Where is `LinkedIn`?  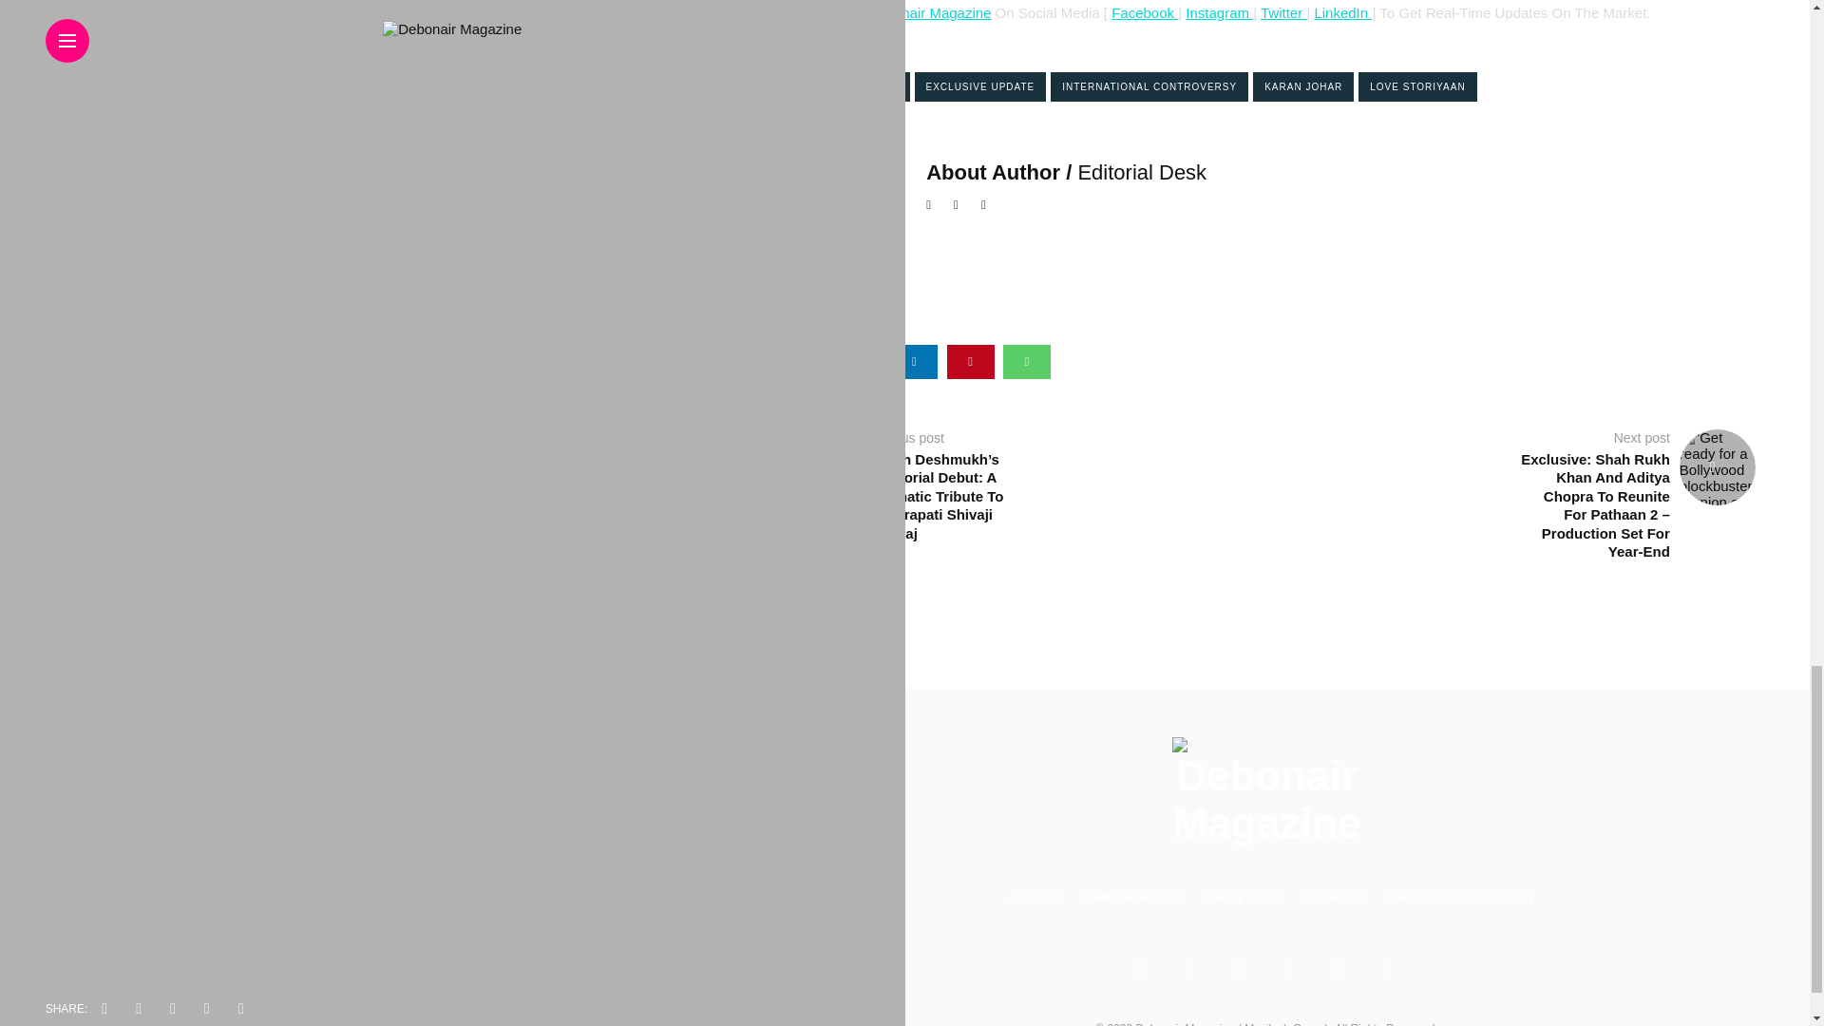 LinkedIn is located at coordinates (1340, 11).